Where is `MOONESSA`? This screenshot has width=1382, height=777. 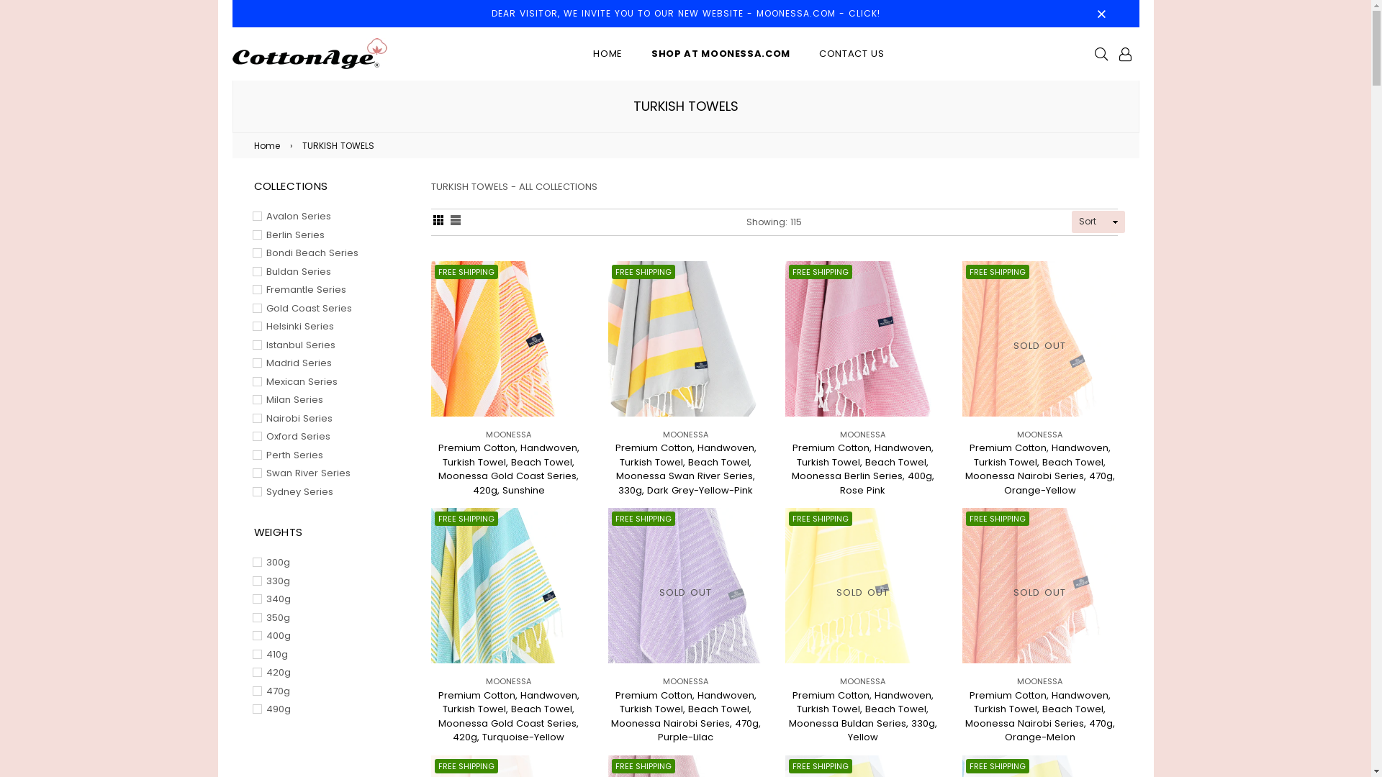
MOONESSA is located at coordinates (508, 435).